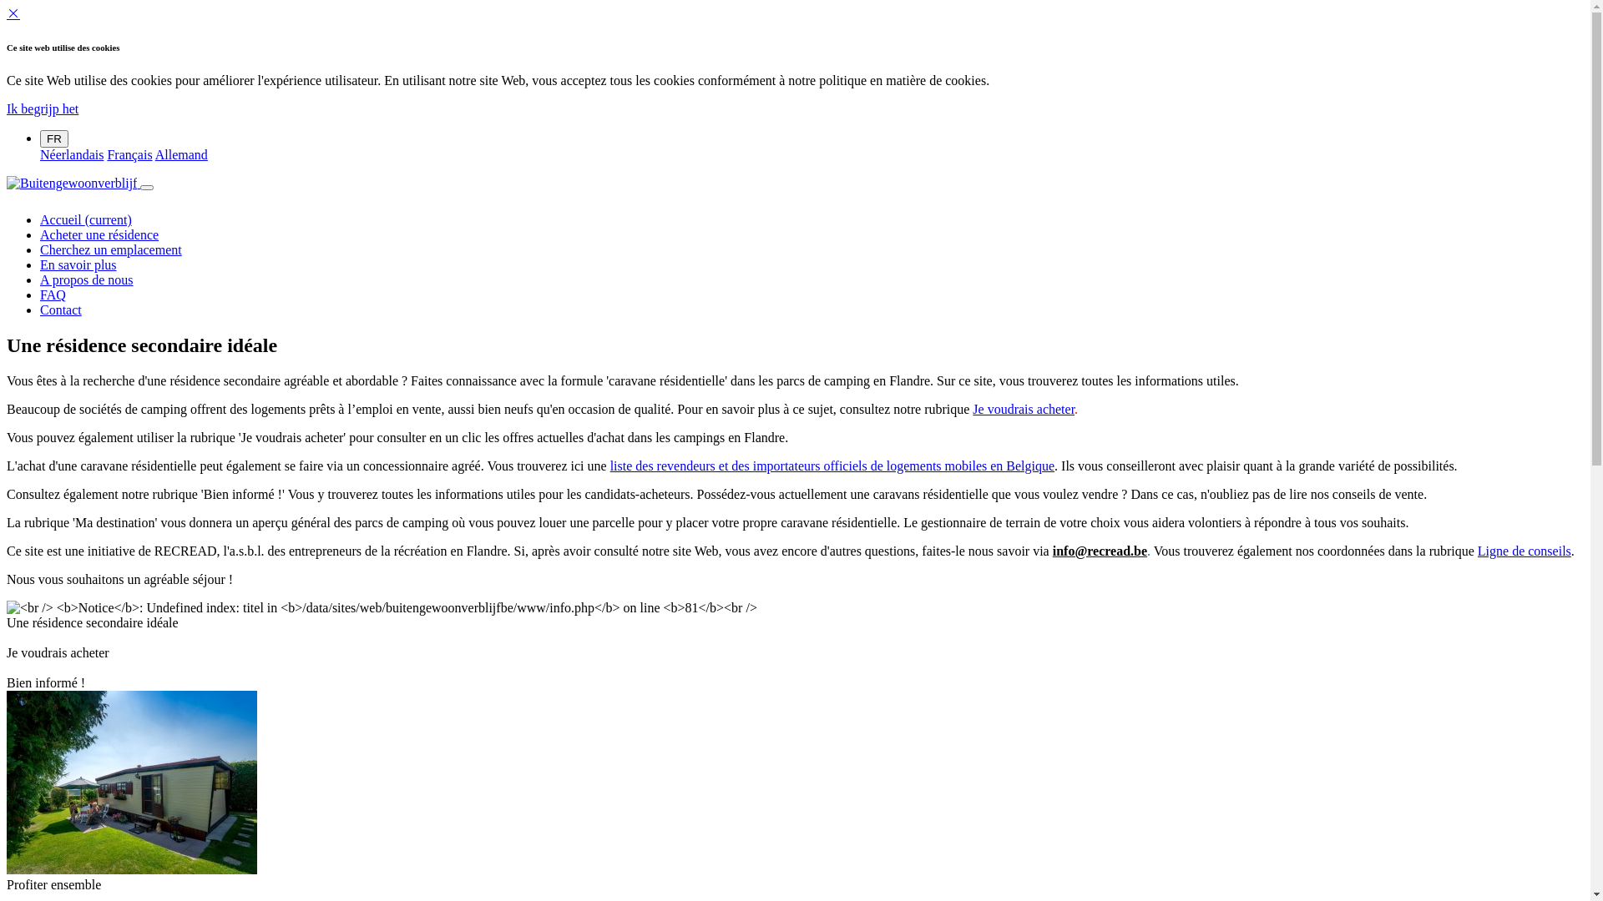  Describe the element at coordinates (86, 220) in the screenshot. I see `Accueil (current)` at that location.